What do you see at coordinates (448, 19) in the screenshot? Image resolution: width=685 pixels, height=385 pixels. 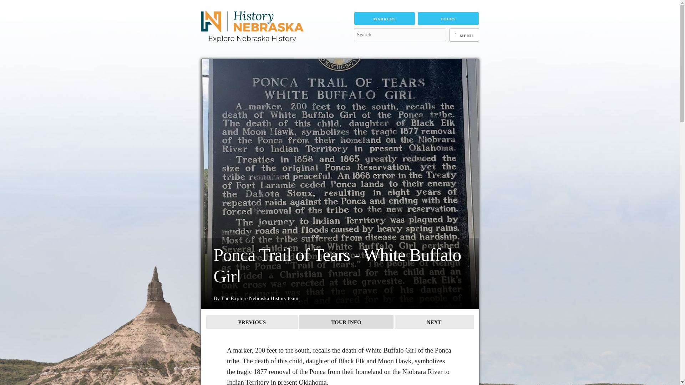 I see `TOURS` at bounding box center [448, 19].